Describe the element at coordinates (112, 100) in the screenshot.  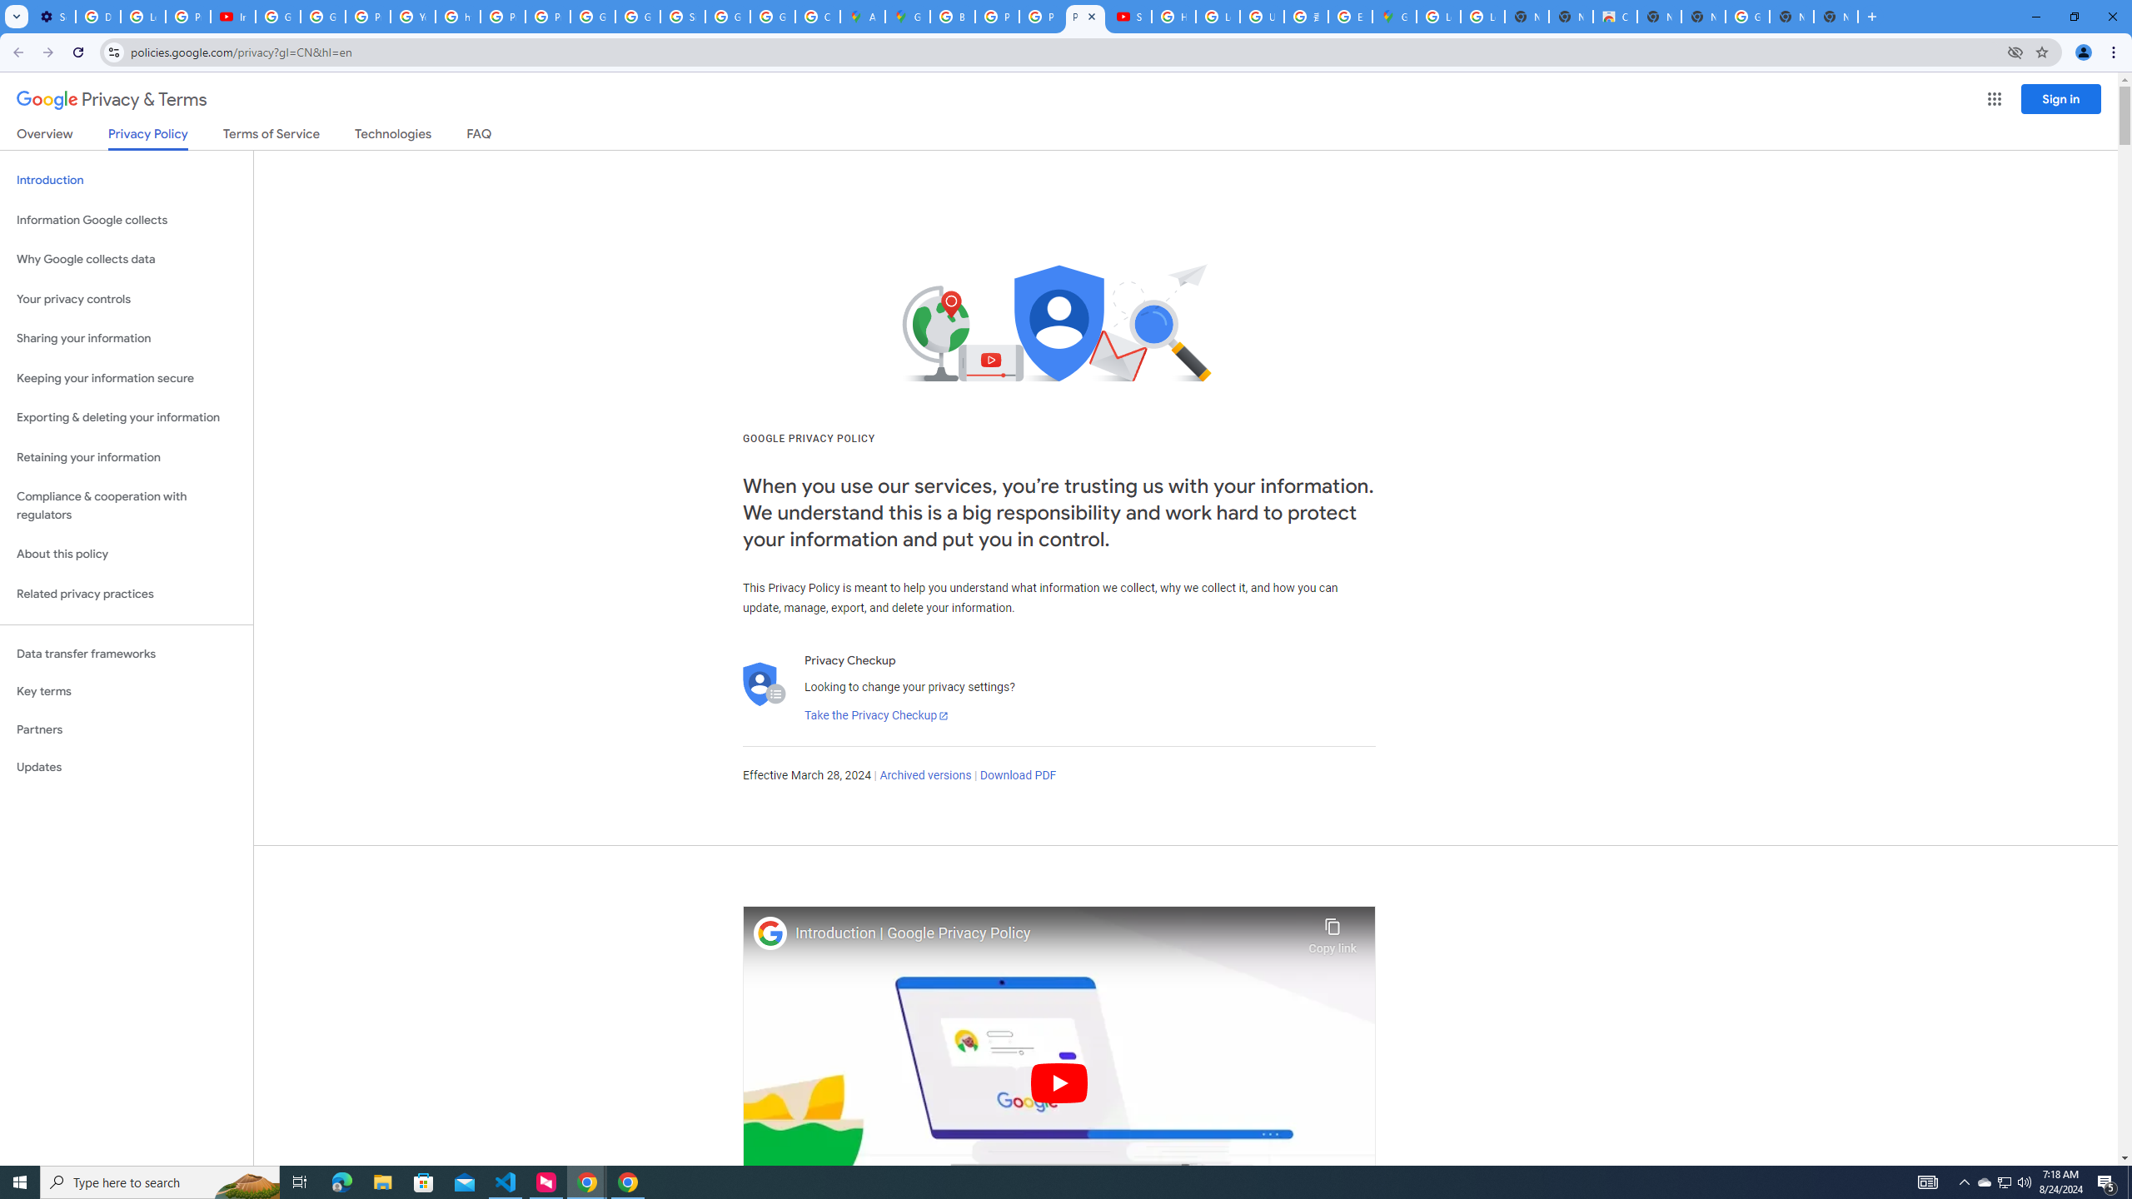
I see `Privacy & Terms` at that location.